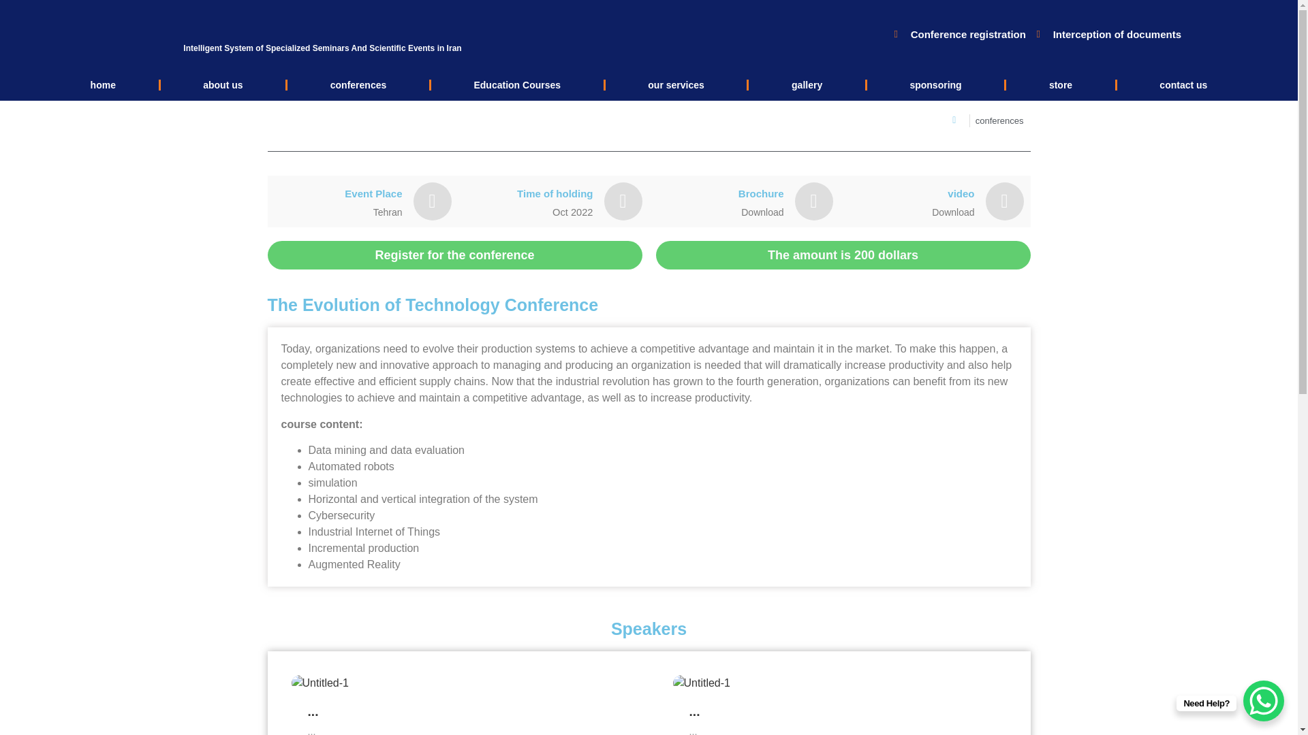 Image resolution: width=1308 pixels, height=735 pixels. What do you see at coordinates (957, 34) in the screenshot?
I see `Conference registration` at bounding box center [957, 34].